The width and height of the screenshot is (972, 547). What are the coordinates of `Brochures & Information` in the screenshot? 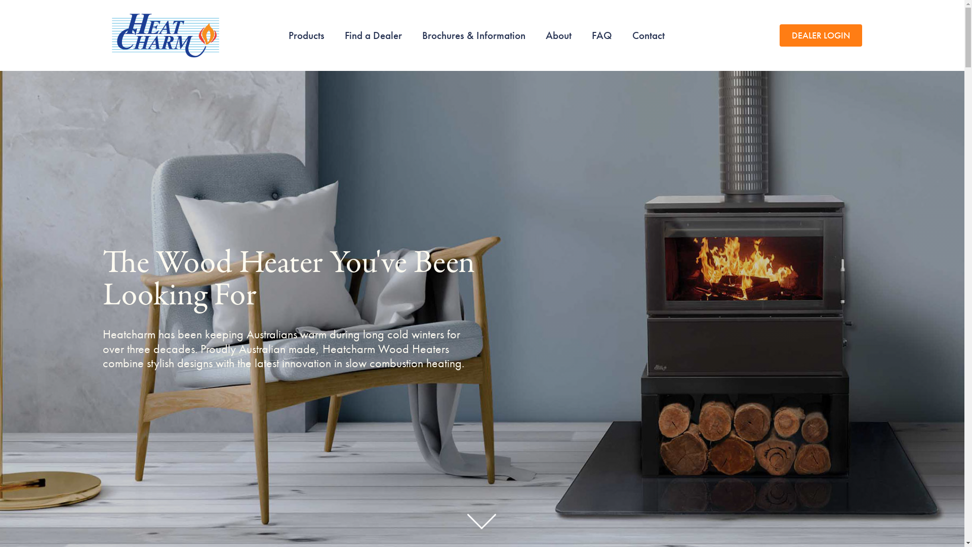 It's located at (474, 35).